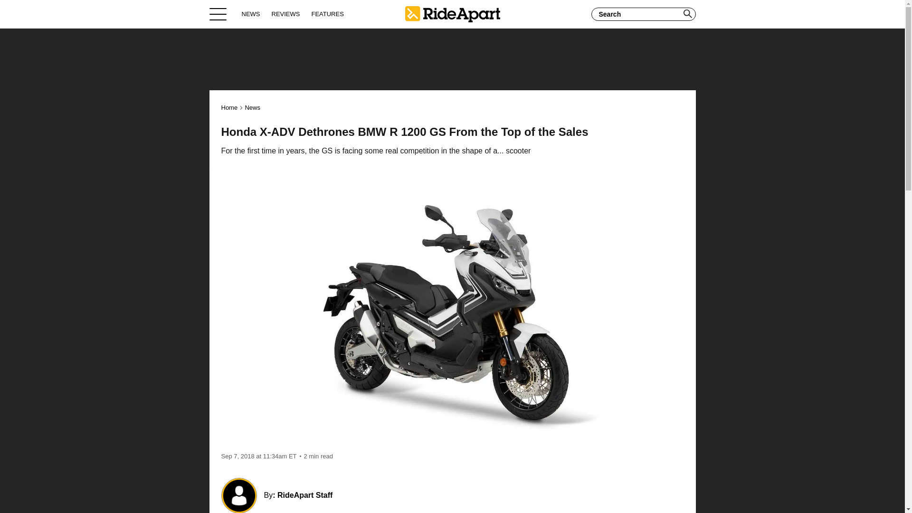  What do you see at coordinates (252, 107) in the screenshot?
I see `News` at bounding box center [252, 107].